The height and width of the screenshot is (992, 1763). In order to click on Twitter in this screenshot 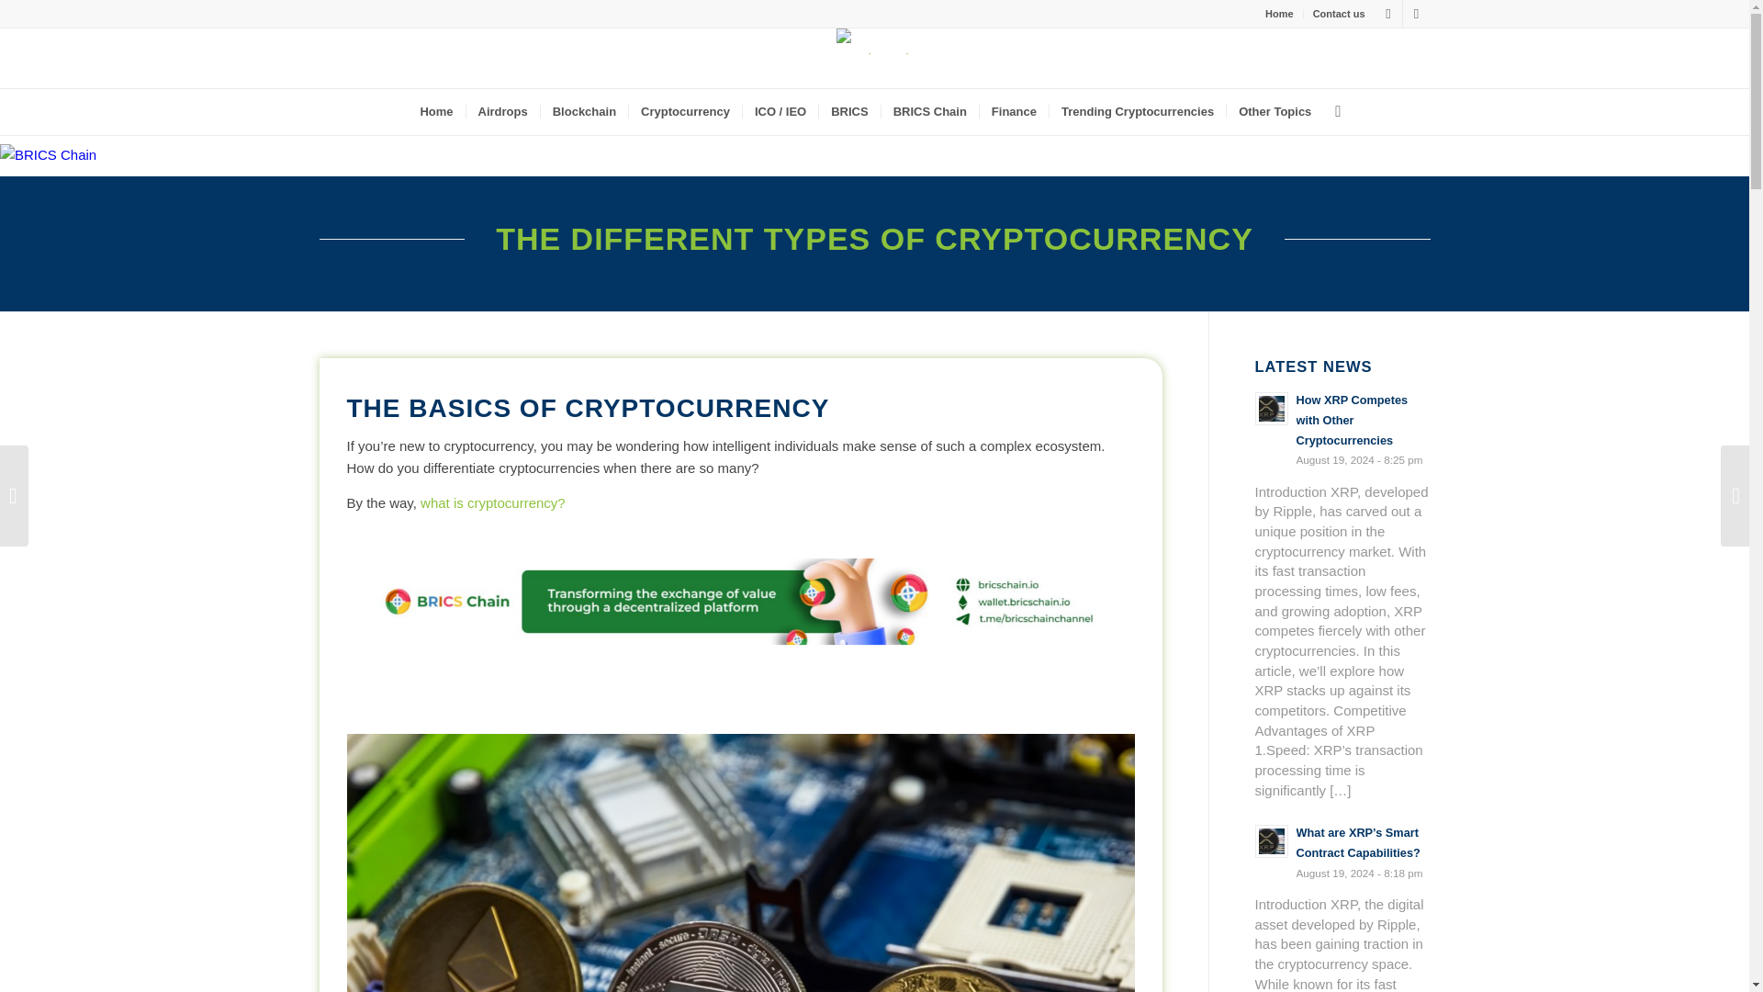, I will do `click(1388, 14)`.